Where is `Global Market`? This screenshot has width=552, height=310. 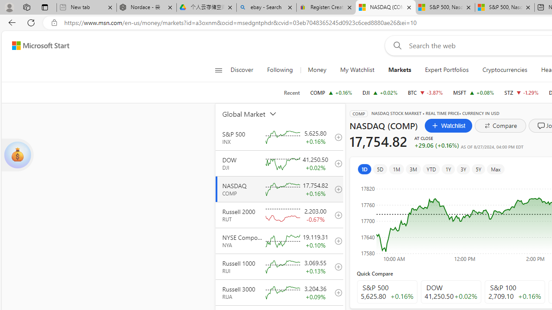
Global Market is located at coordinates (259, 114).